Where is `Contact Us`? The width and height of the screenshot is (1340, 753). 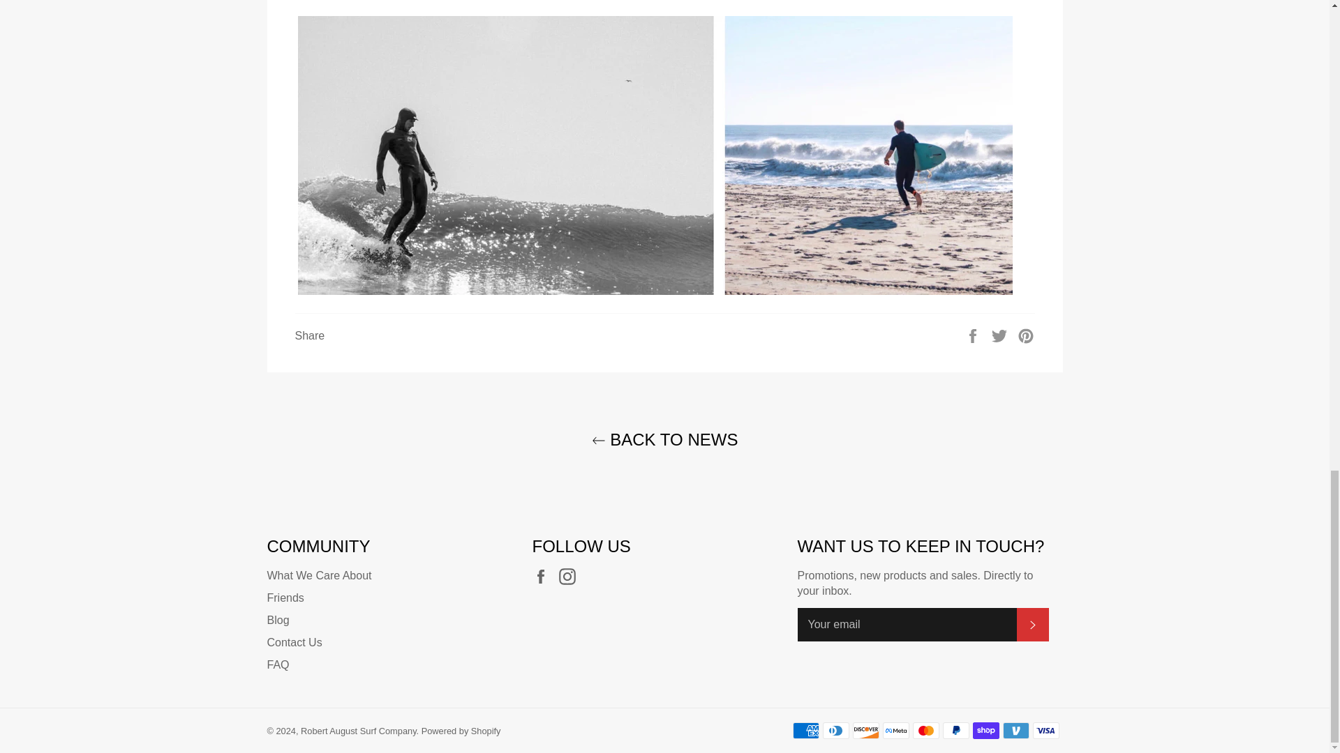 Contact Us is located at coordinates (294, 641).